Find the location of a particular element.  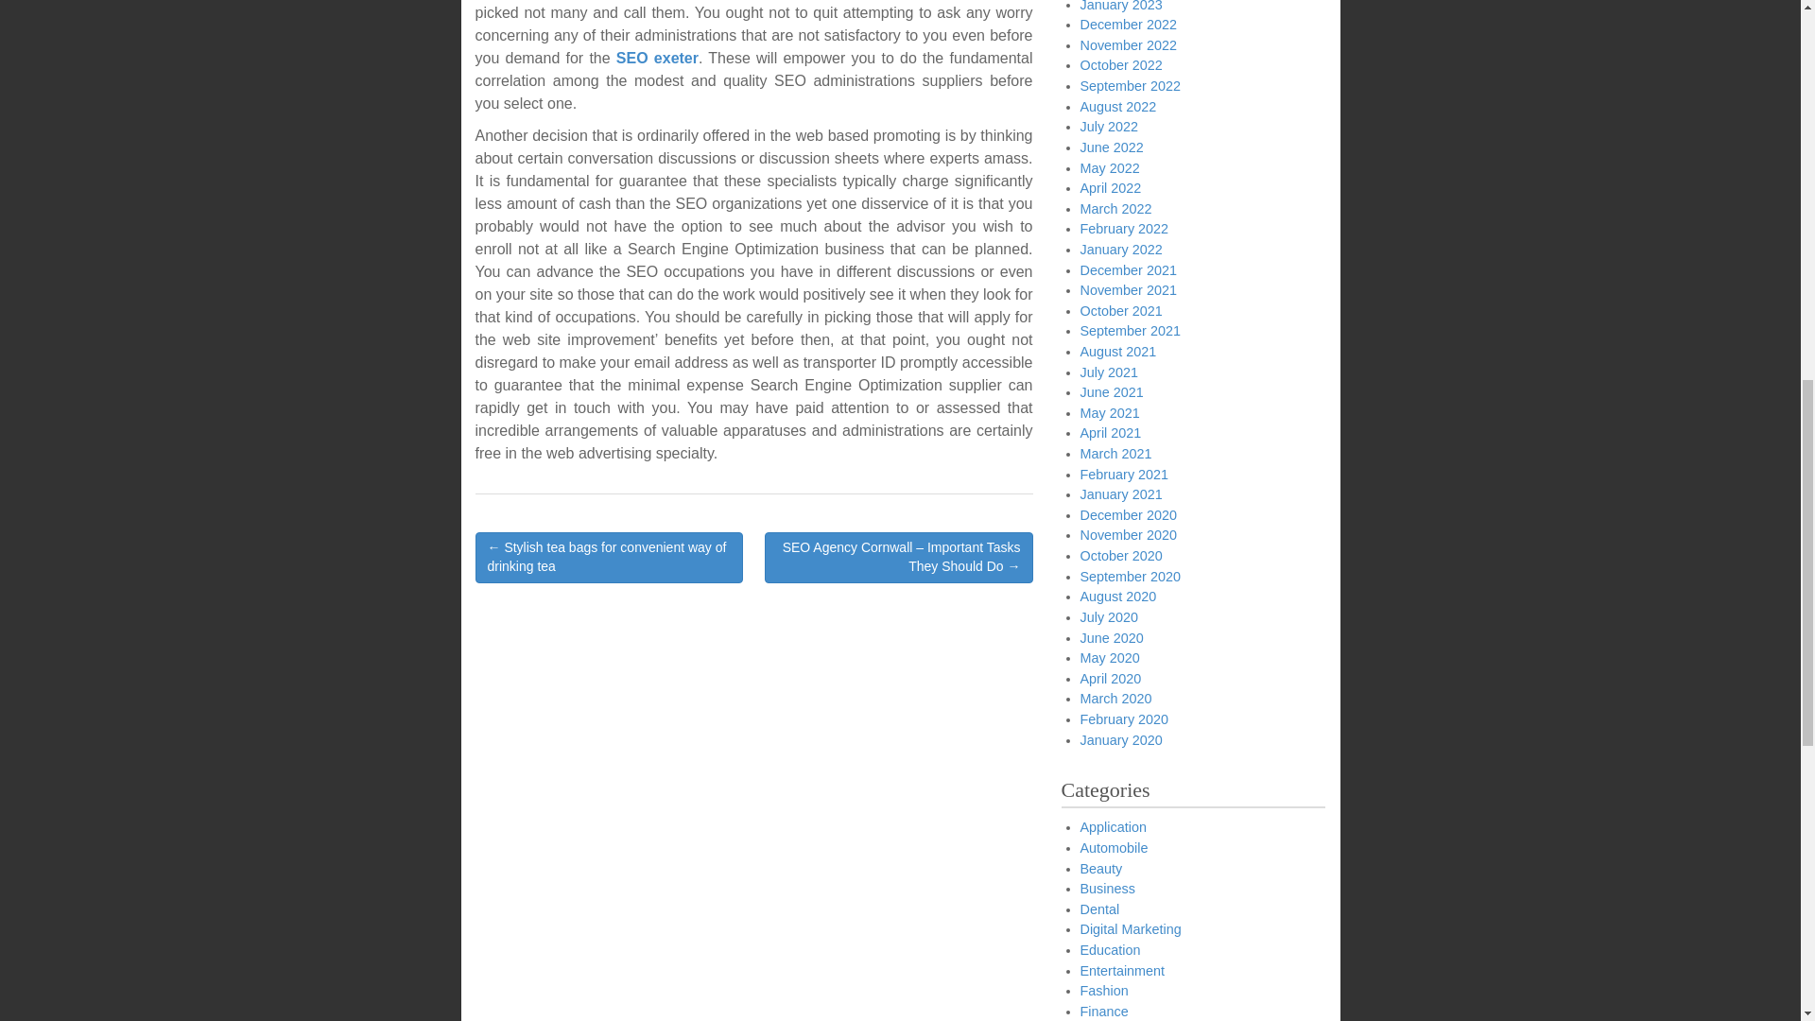

SEO exeter is located at coordinates (658, 58).